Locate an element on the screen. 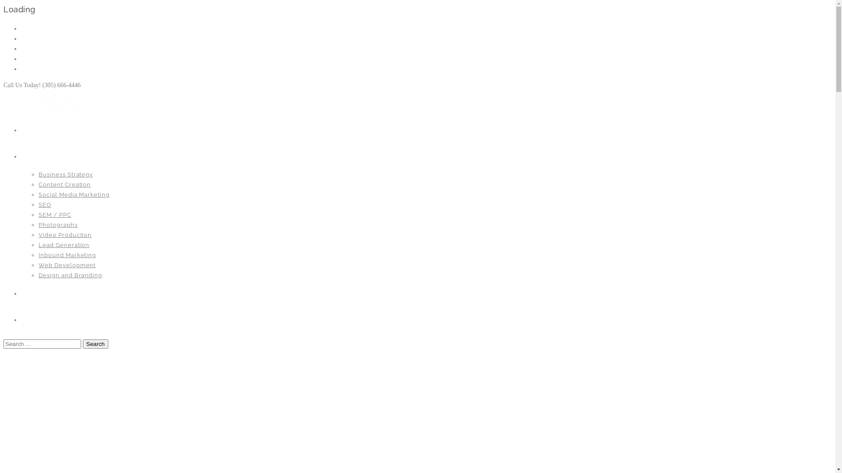 This screenshot has width=842, height=473. Video Production is located at coordinates (65, 235).